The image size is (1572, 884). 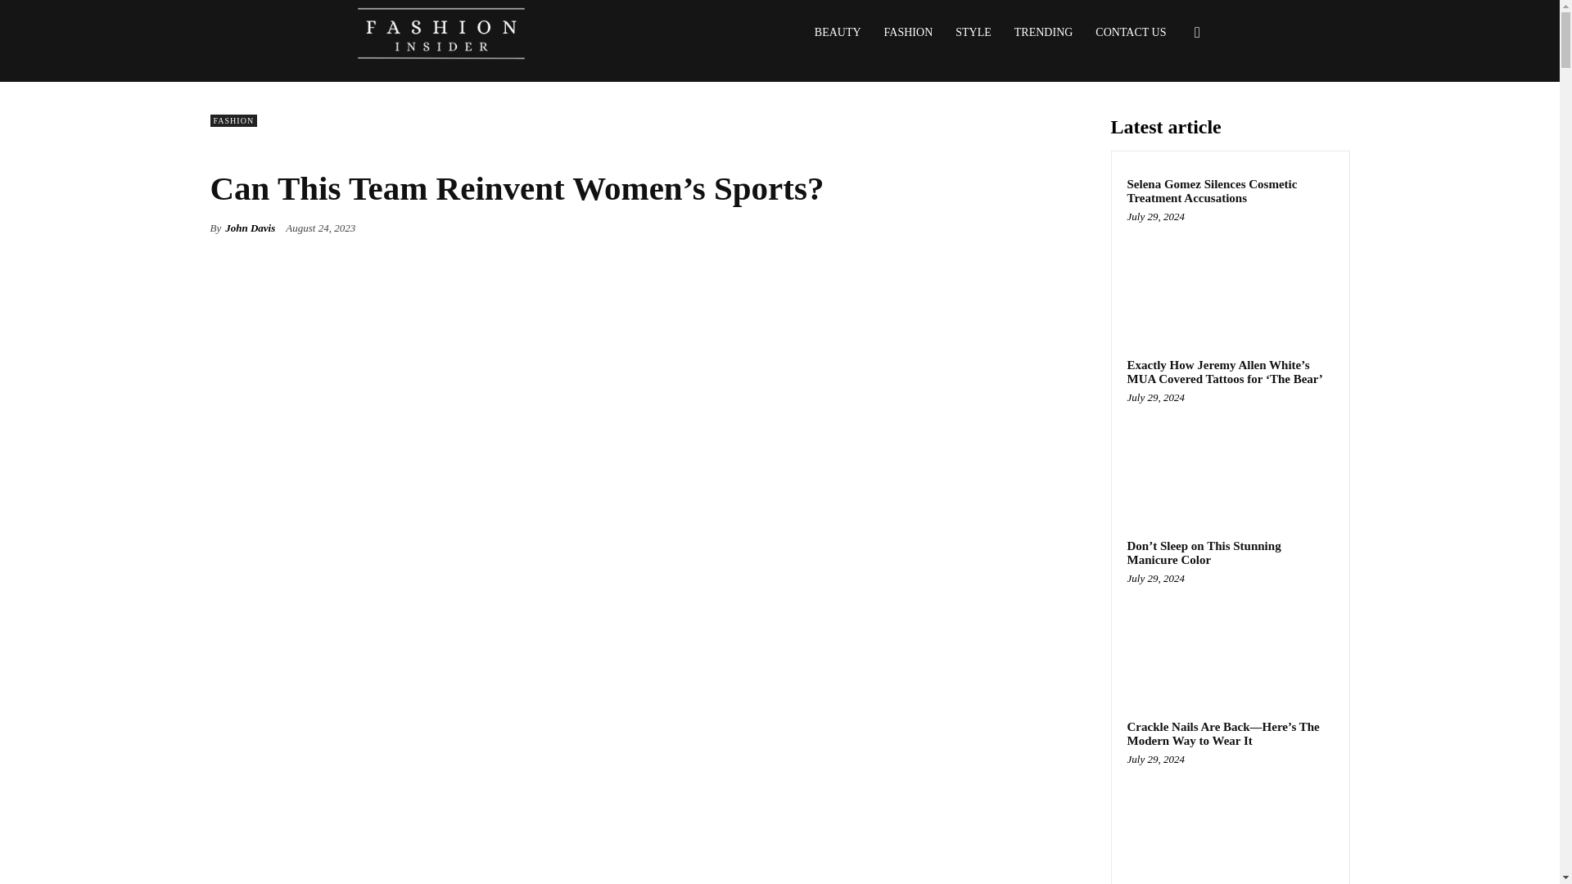 I want to click on BEAUTY, so click(x=838, y=33).